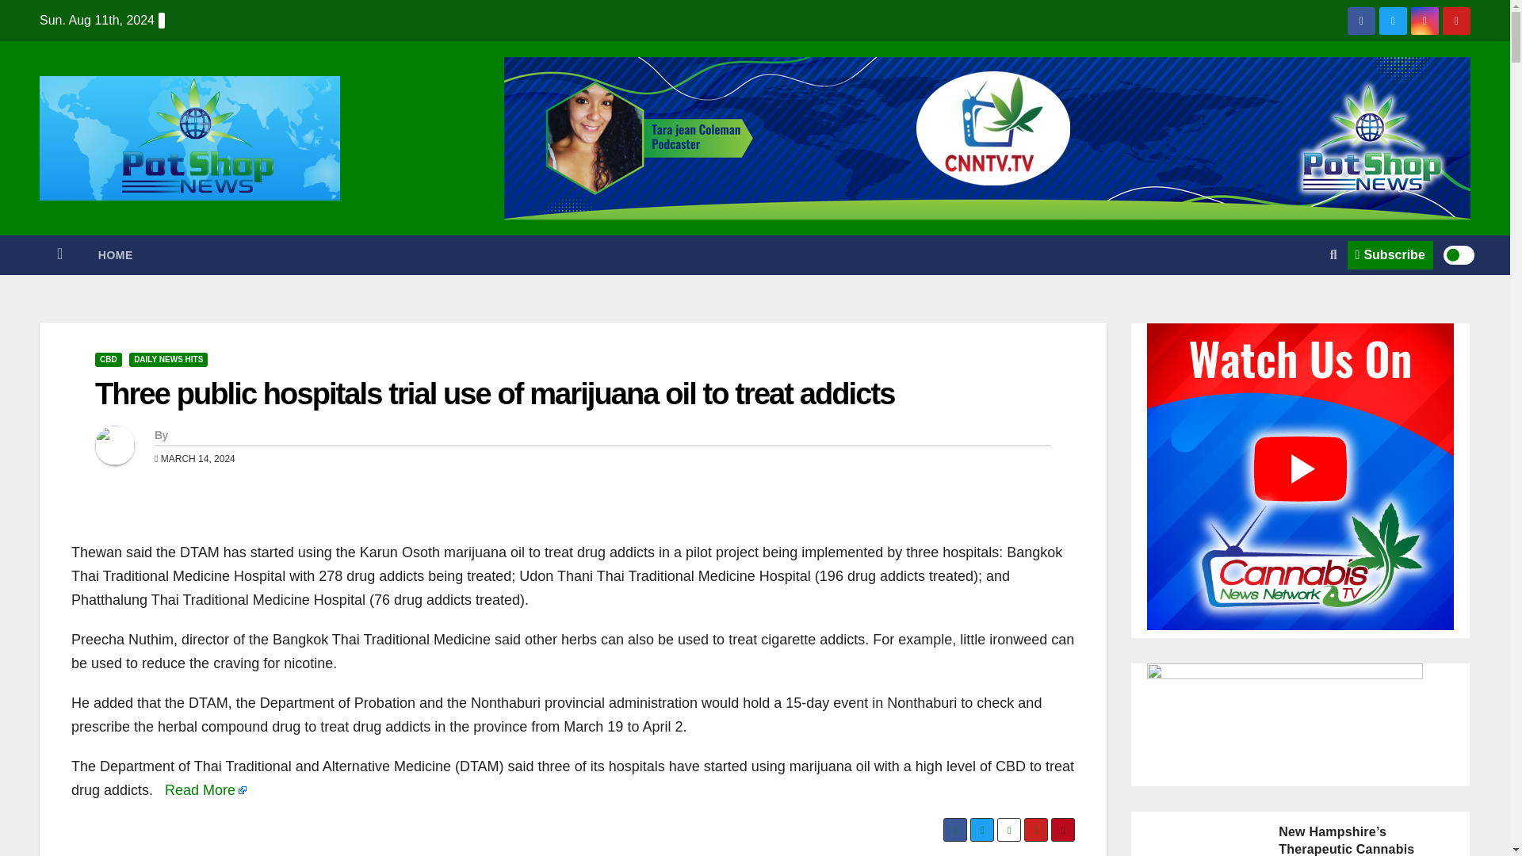 This screenshot has height=856, width=1522. What do you see at coordinates (108, 360) in the screenshot?
I see `CBD` at bounding box center [108, 360].